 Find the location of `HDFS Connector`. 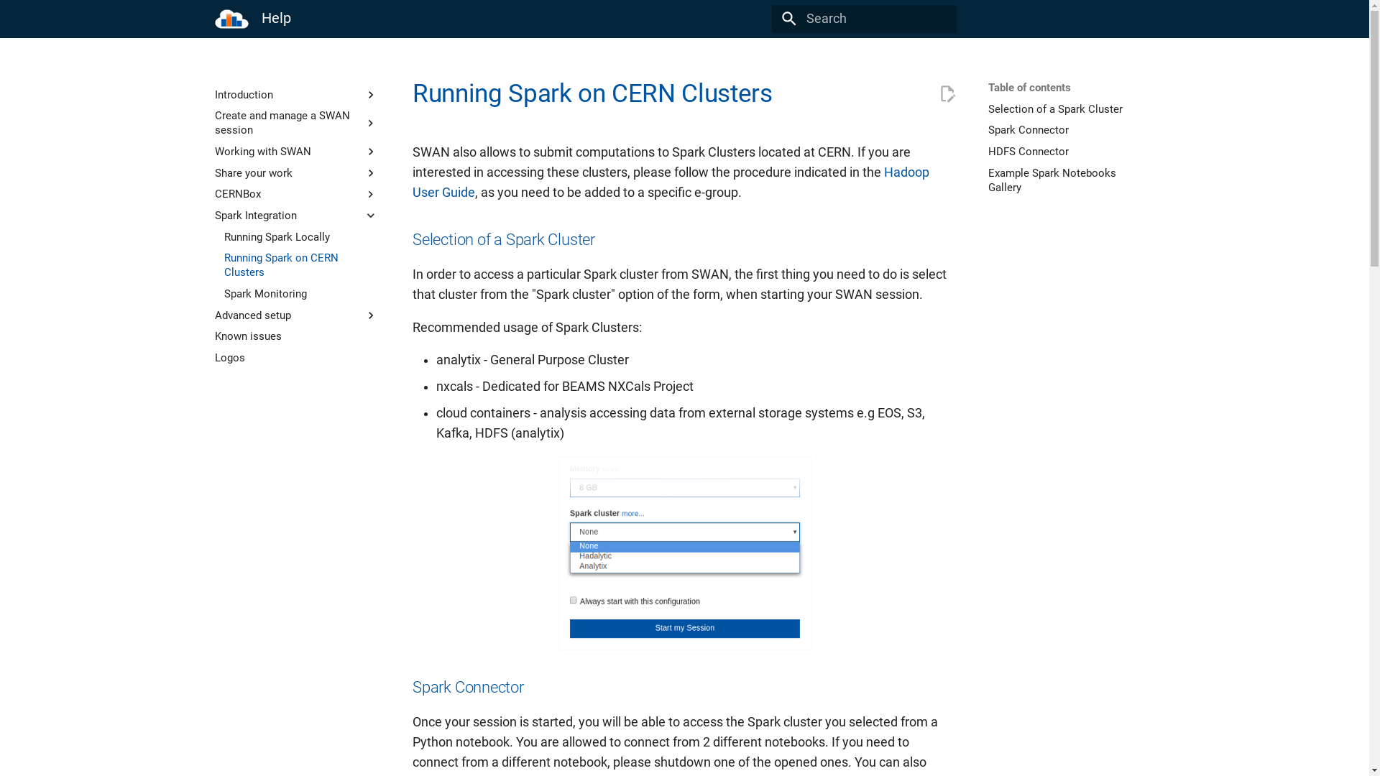

HDFS Connector is located at coordinates (1069, 152).